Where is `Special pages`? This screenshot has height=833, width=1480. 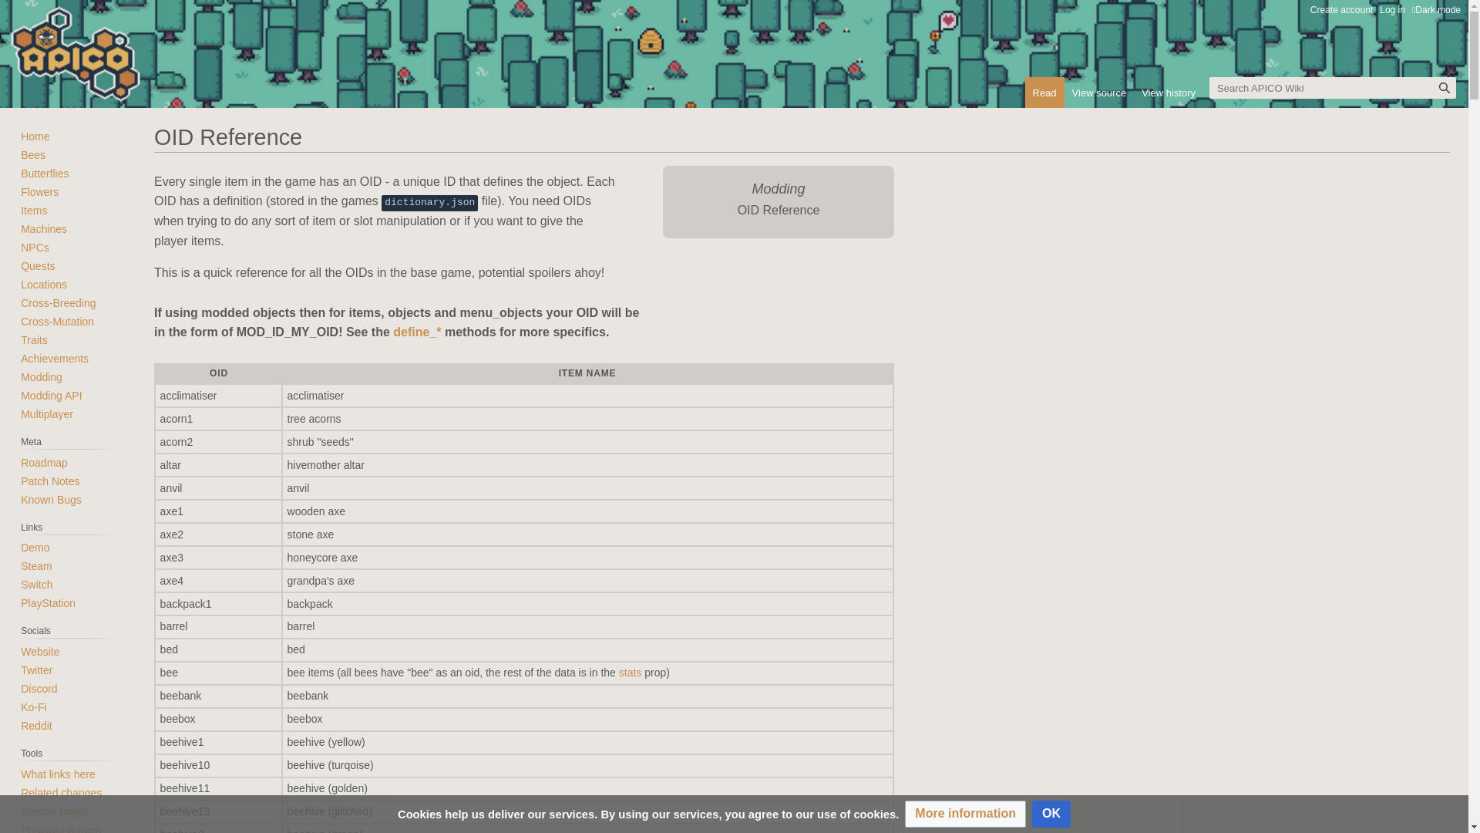 Special pages is located at coordinates (55, 811).